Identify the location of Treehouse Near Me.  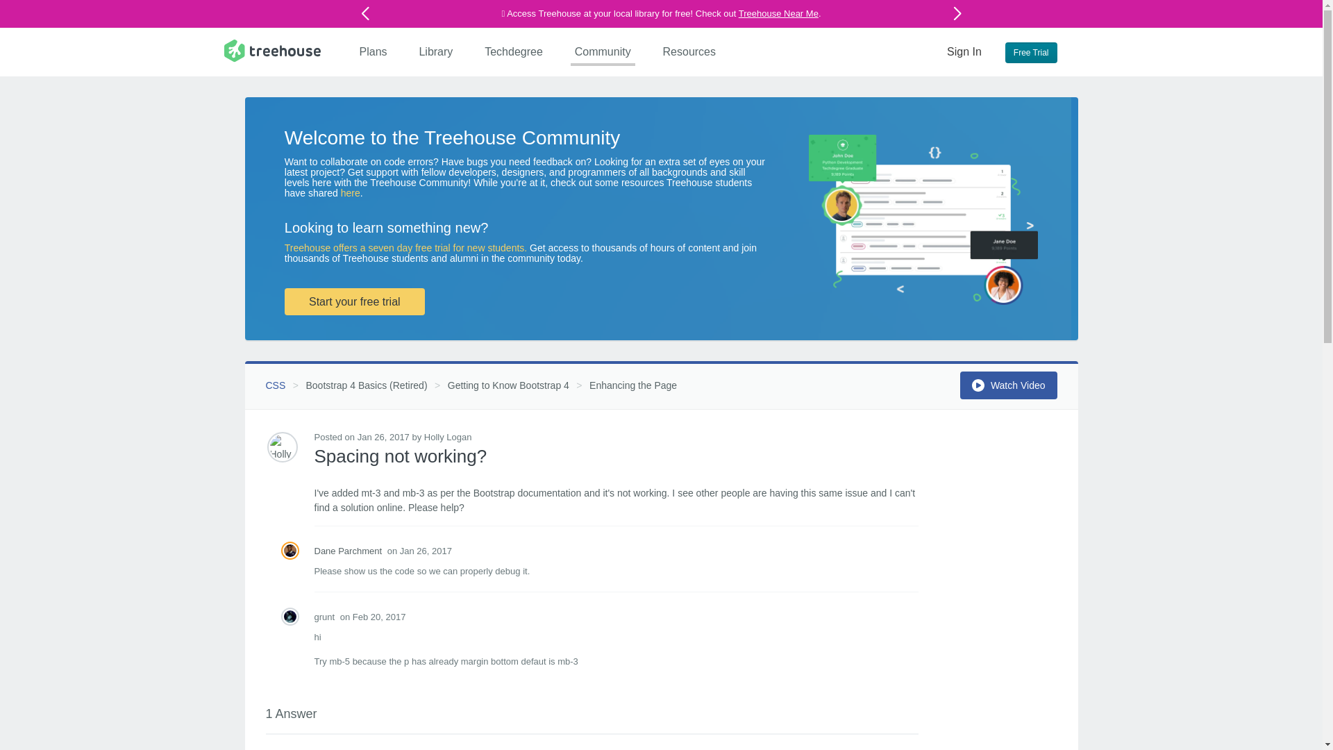
(778, 13).